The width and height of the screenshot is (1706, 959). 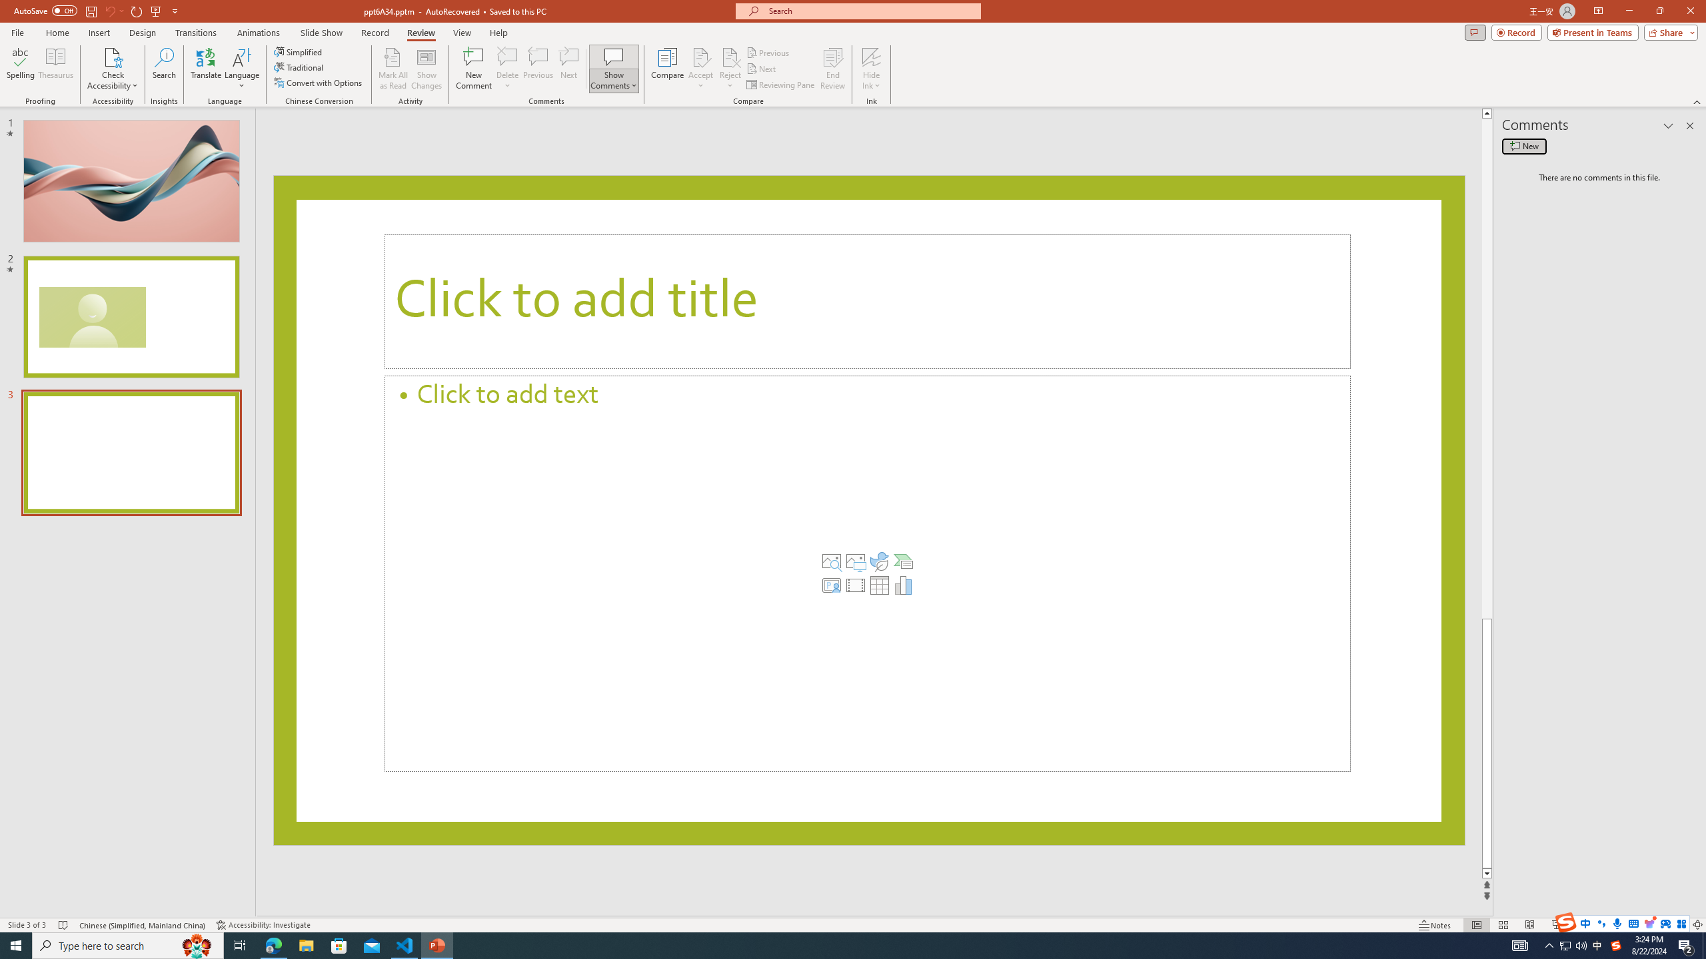 What do you see at coordinates (761, 69) in the screenshot?
I see `Next` at bounding box center [761, 69].